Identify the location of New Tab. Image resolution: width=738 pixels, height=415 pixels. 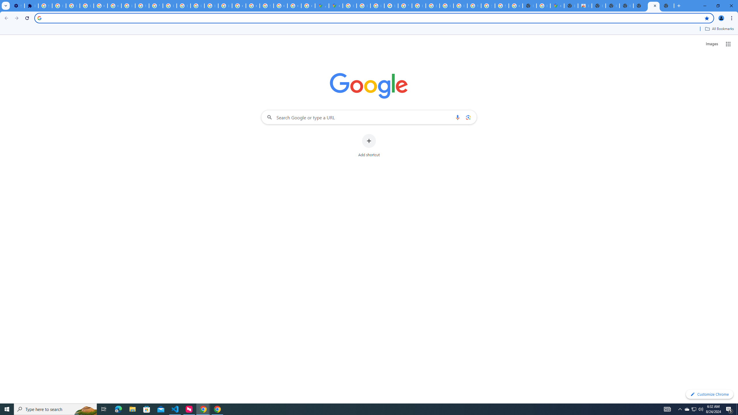
(640, 6).